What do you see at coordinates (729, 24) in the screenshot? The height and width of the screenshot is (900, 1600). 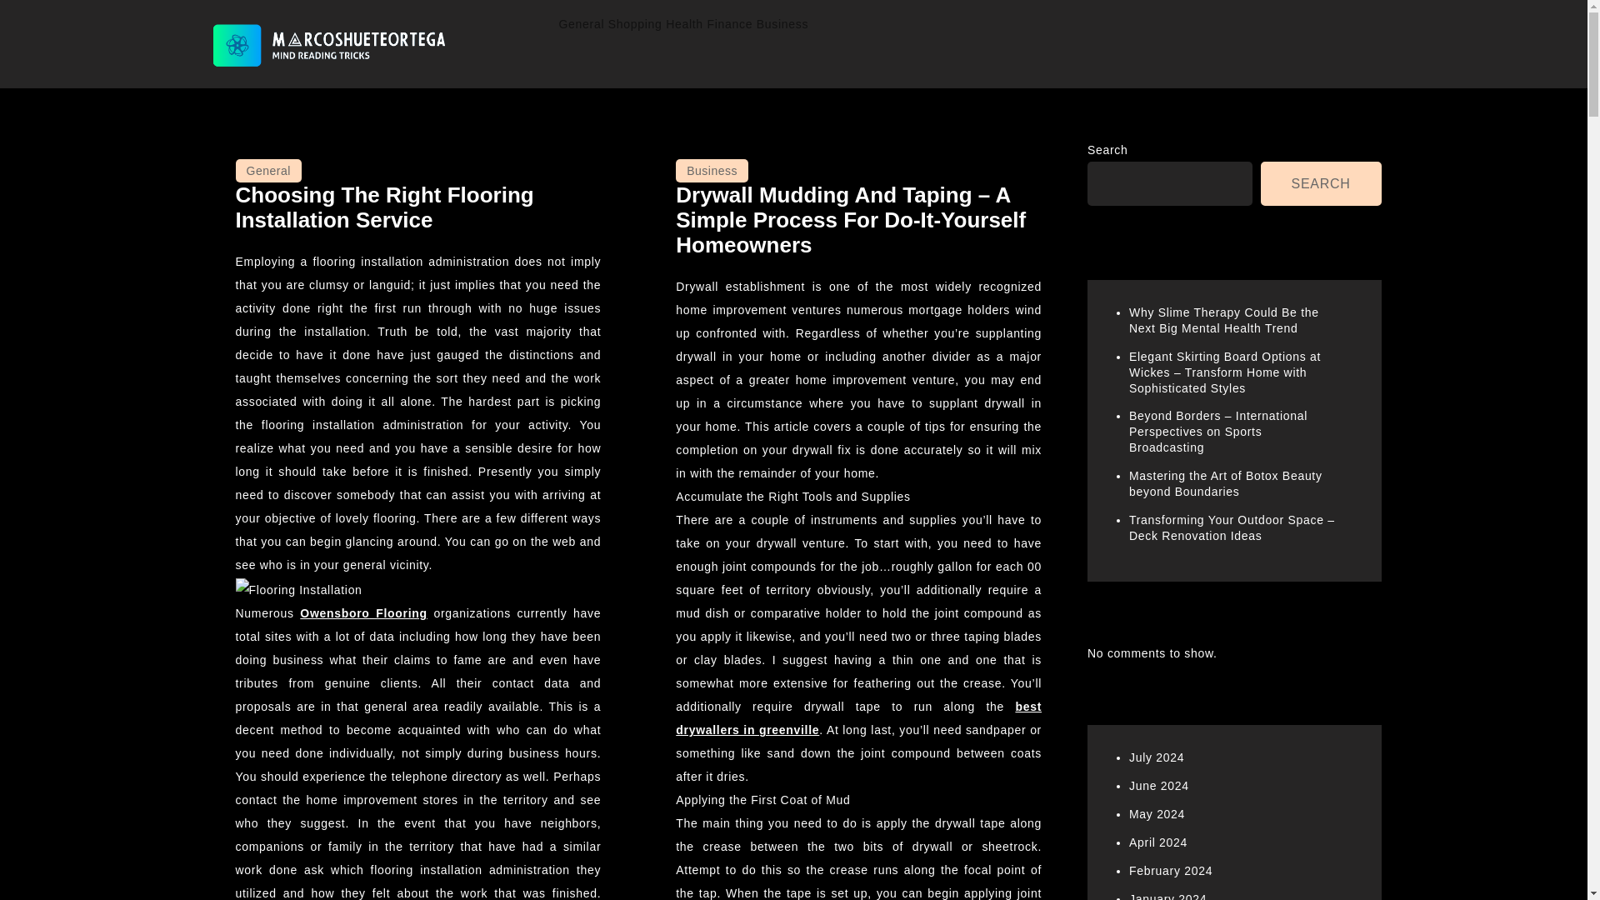 I see `Finance` at bounding box center [729, 24].